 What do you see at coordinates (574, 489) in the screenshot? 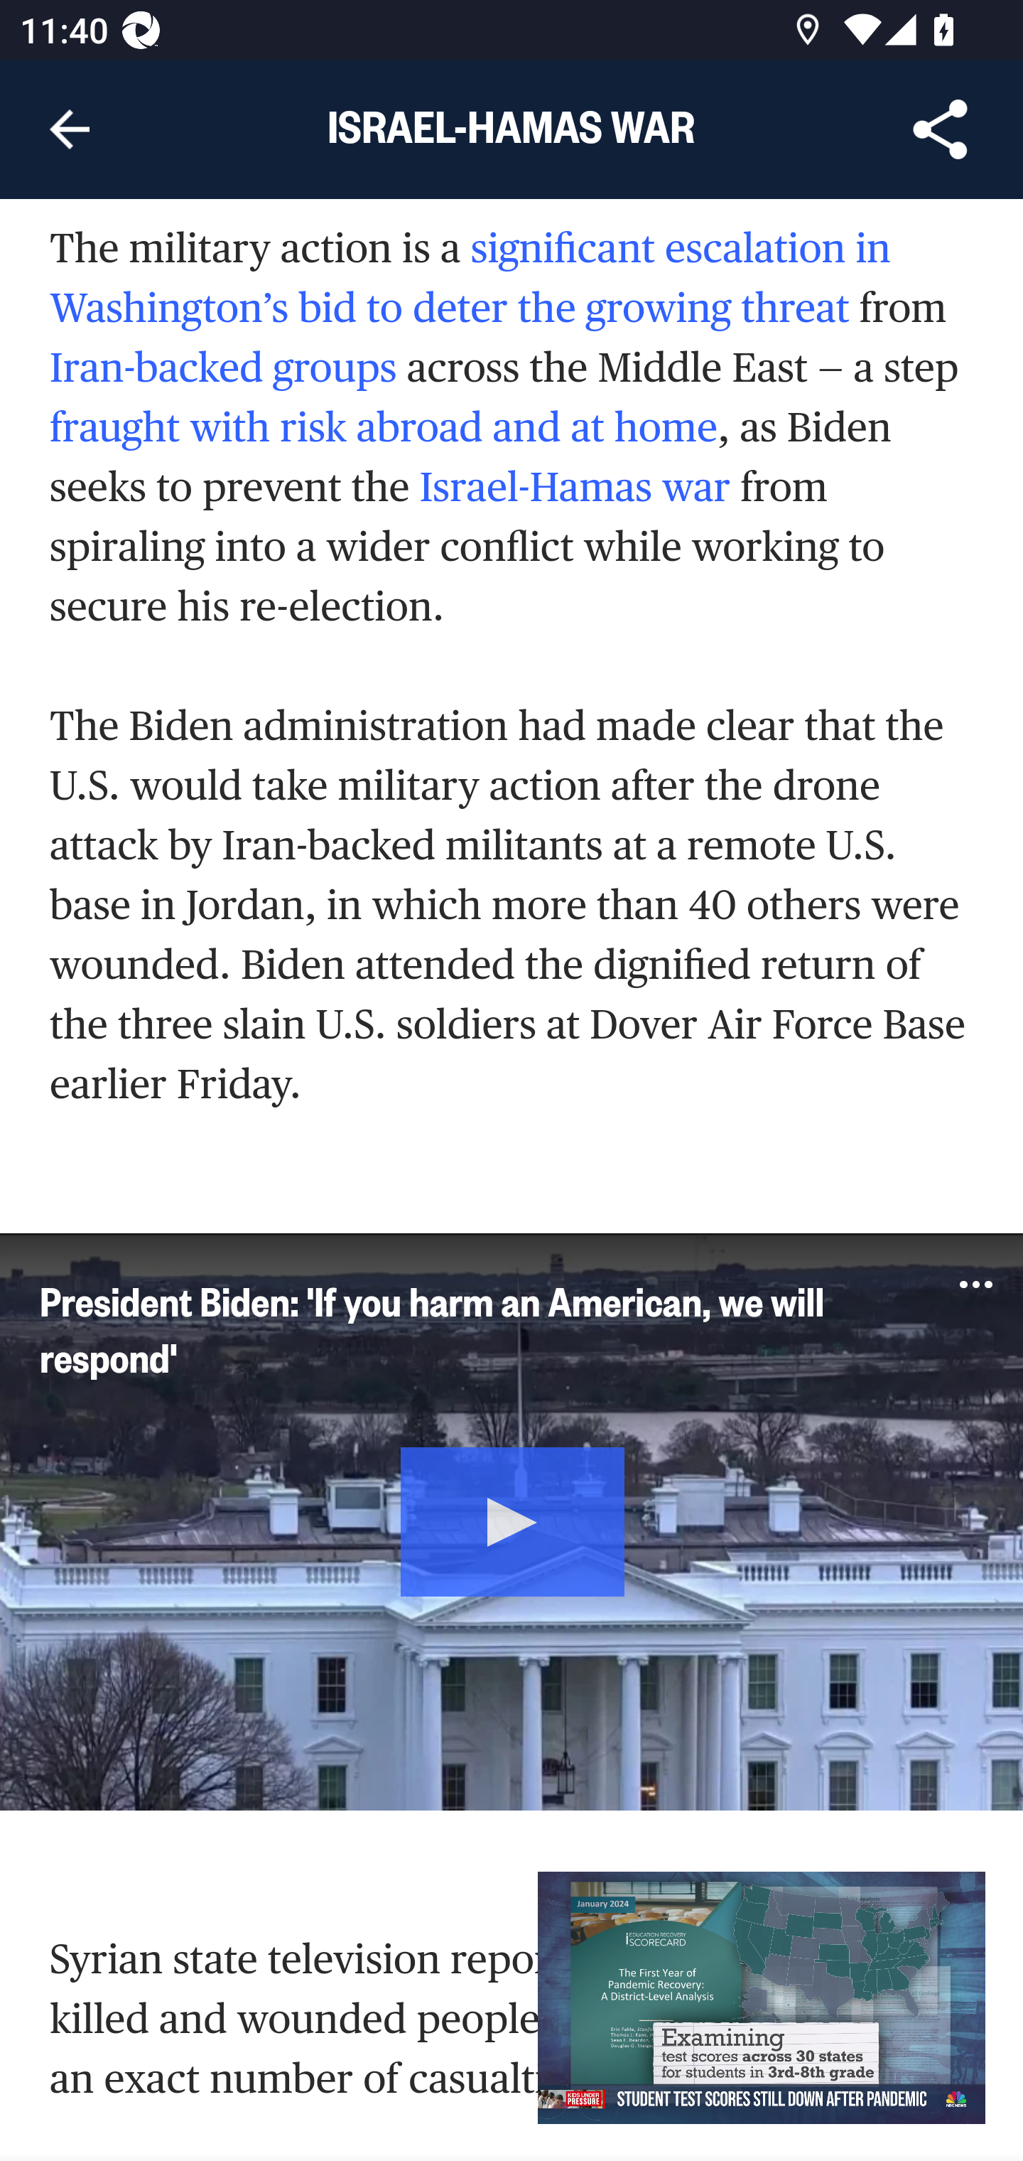
I see `Israel-Hamas war` at bounding box center [574, 489].